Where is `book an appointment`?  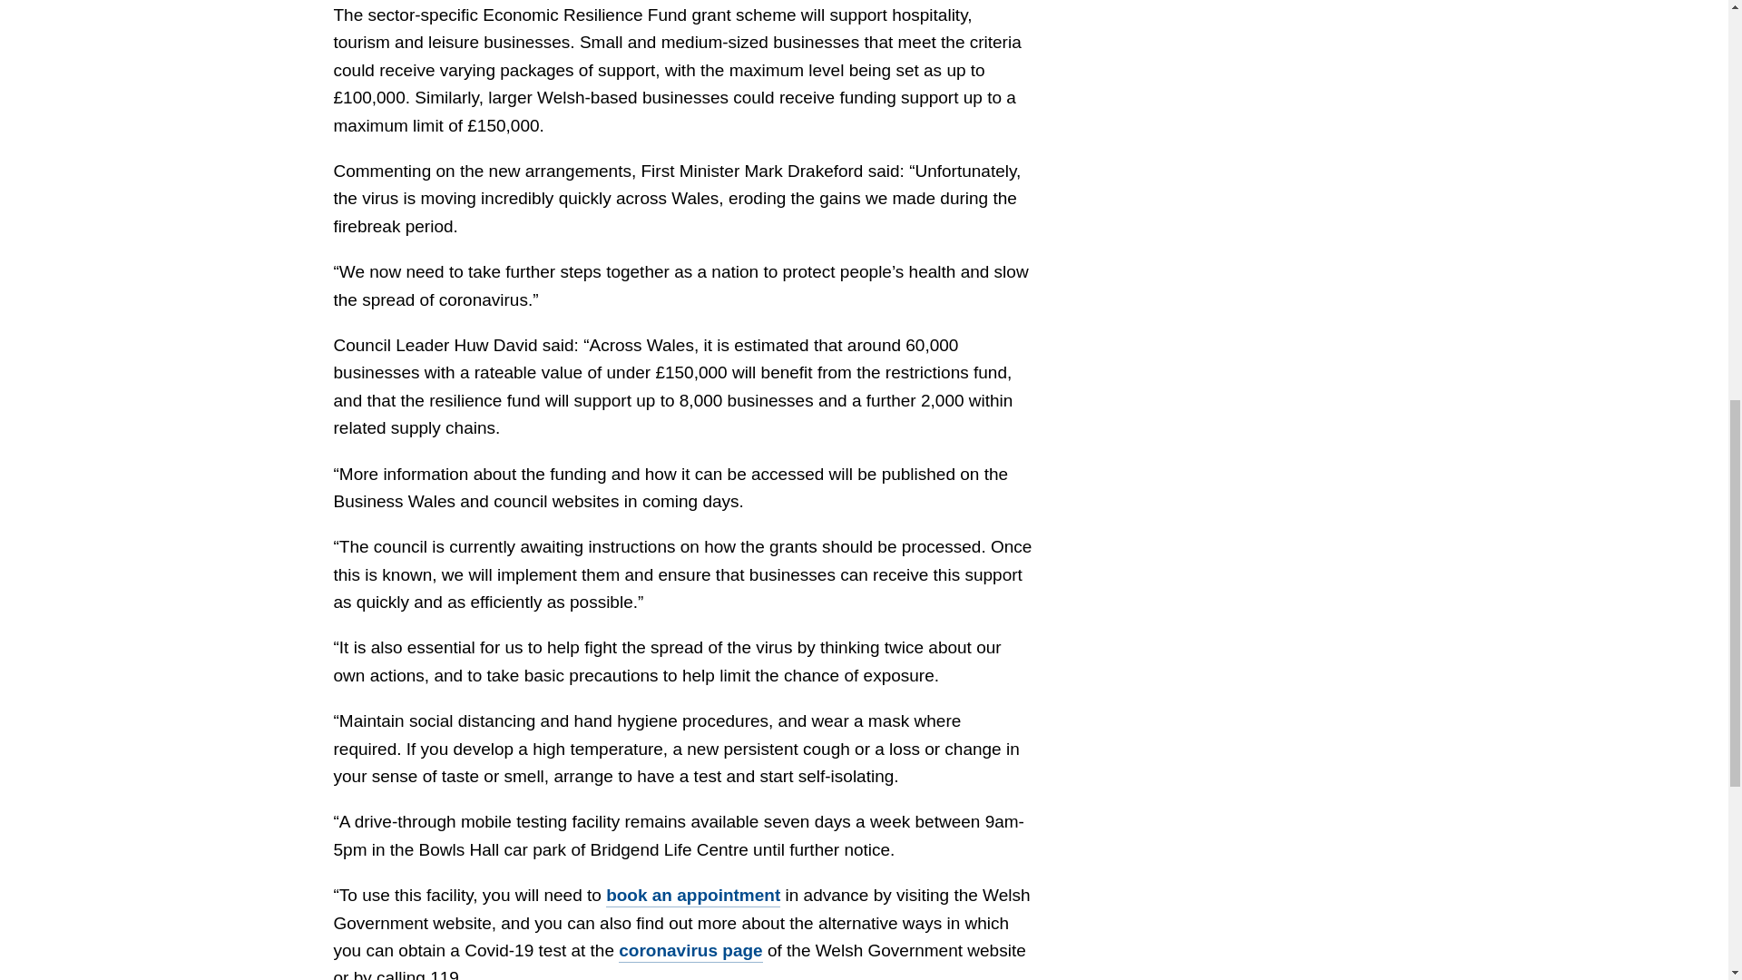 book an appointment is located at coordinates (693, 897).